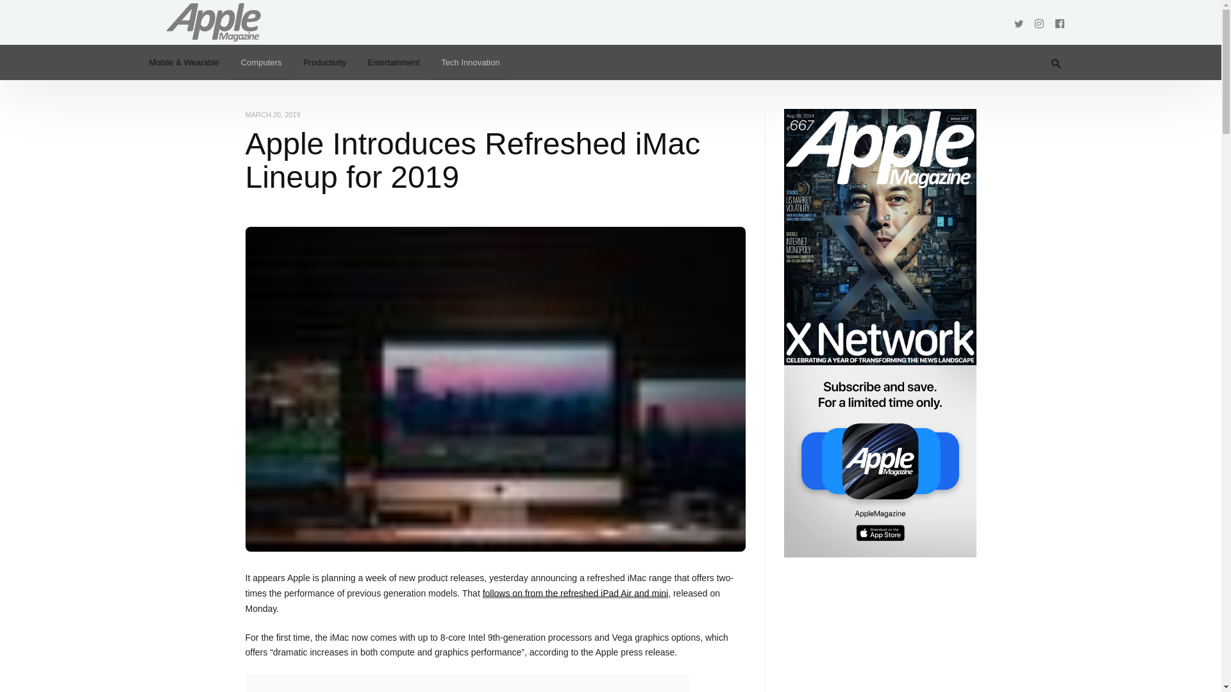  Describe the element at coordinates (1018, 22) in the screenshot. I see `Twitter` at that location.